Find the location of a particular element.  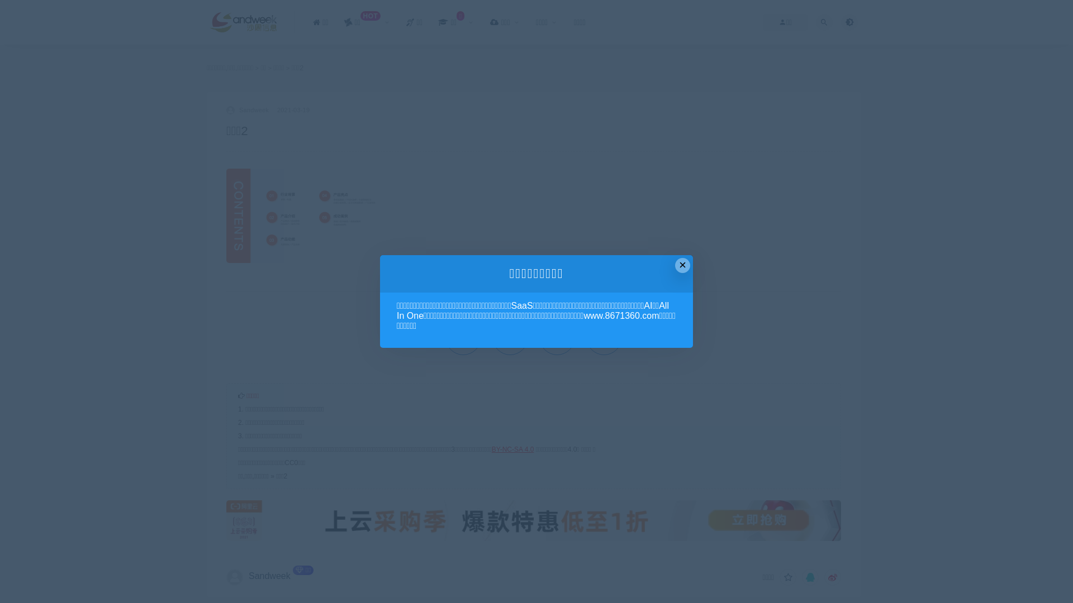

Sandweek is located at coordinates (248, 110).